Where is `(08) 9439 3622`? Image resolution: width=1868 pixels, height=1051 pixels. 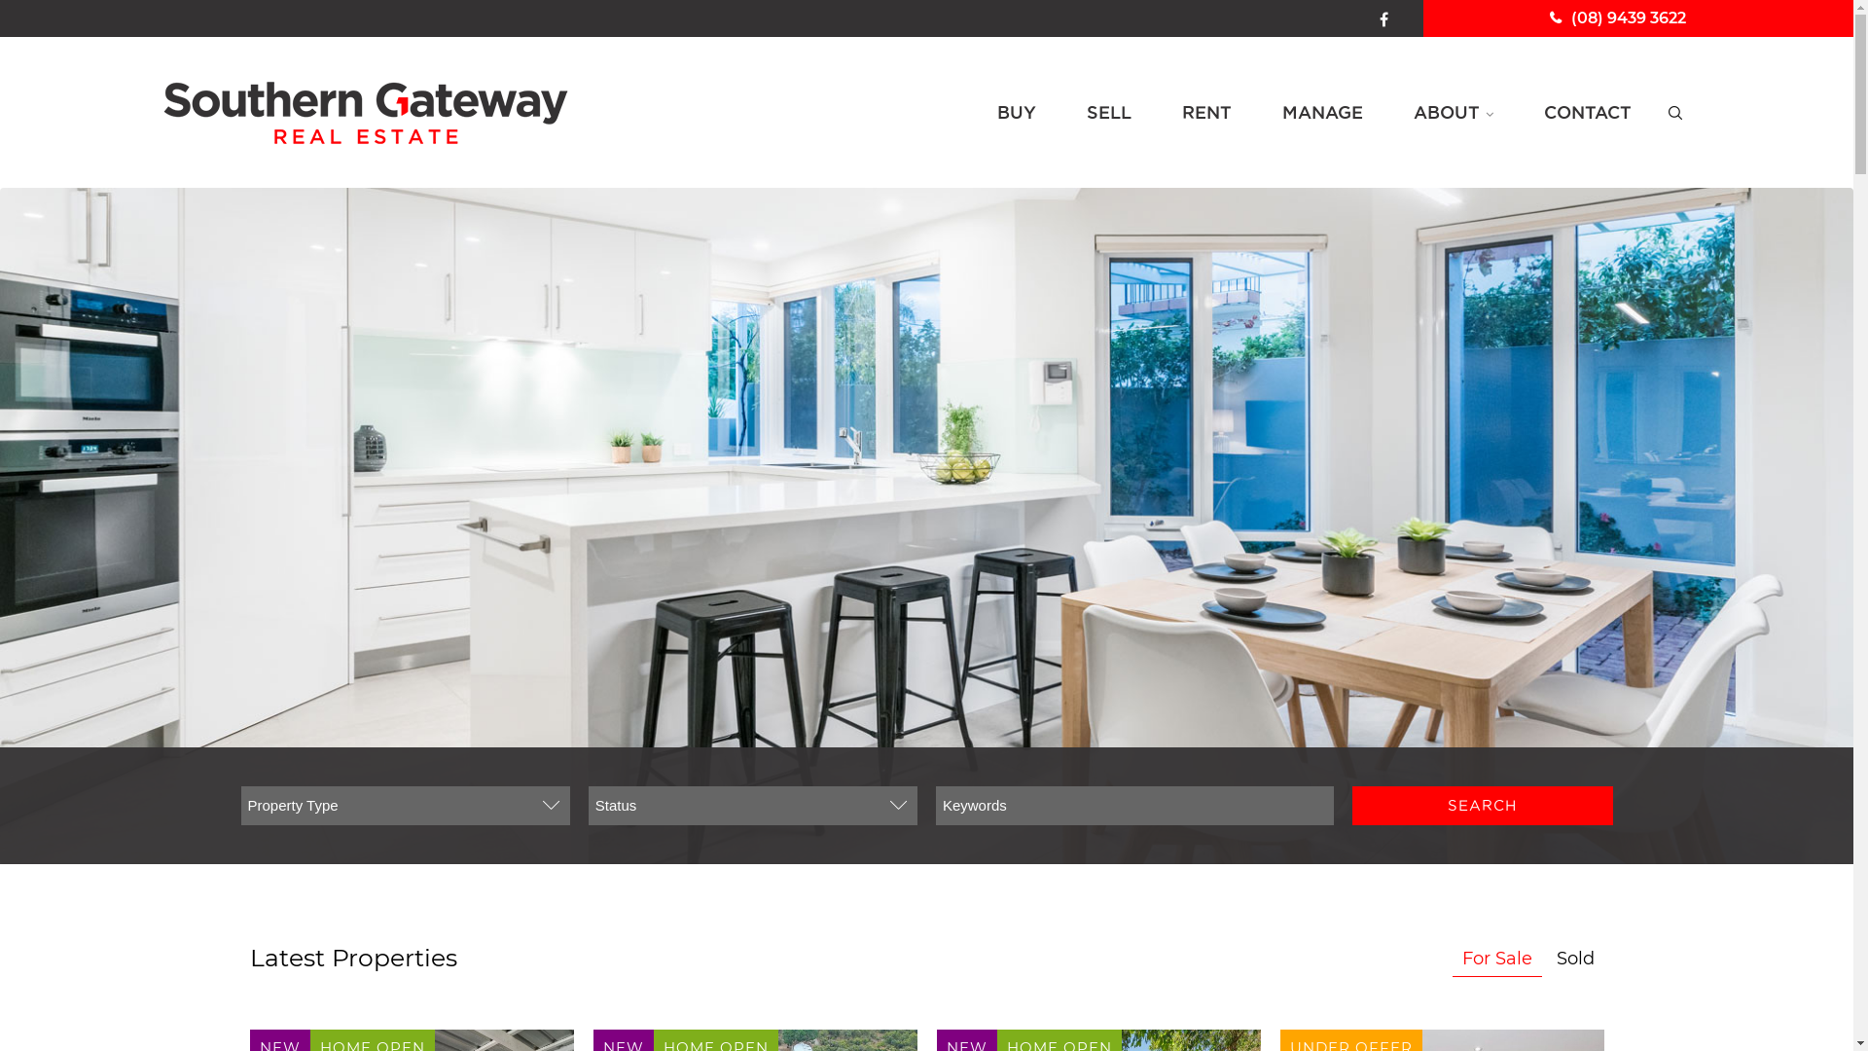 (08) 9439 3622 is located at coordinates (1617, 18).